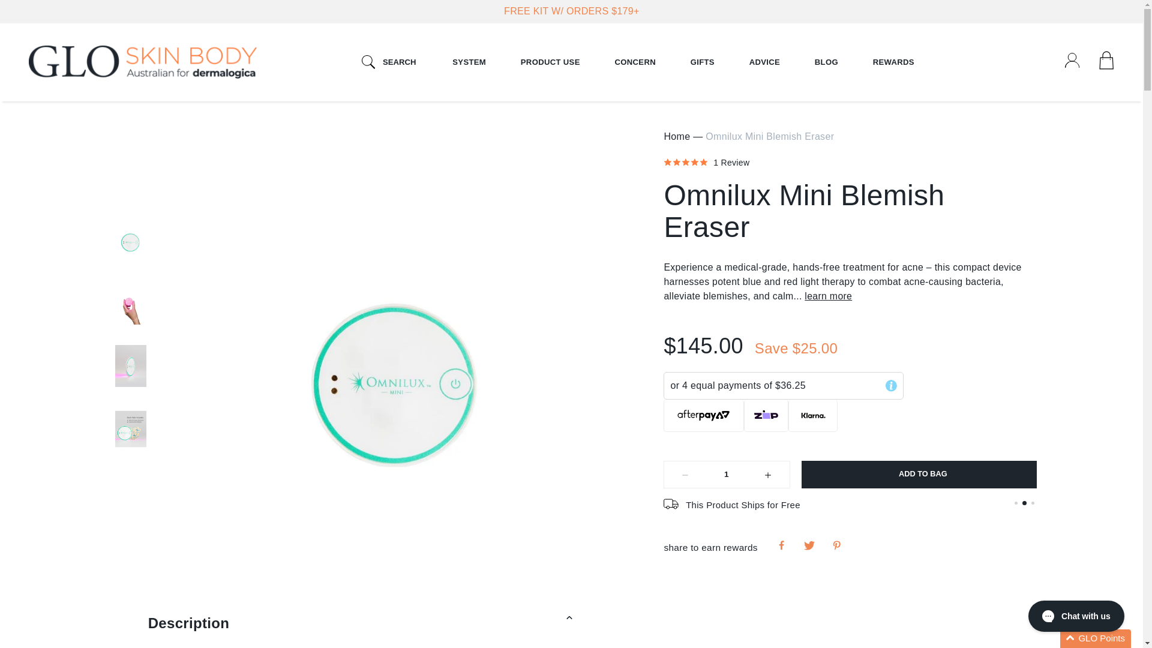 The width and height of the screenshot is (1152, 648). What do you see at coordinates (389, 62) in the screenshot?
I see `SEARCH` at bounding box center [389, 62].